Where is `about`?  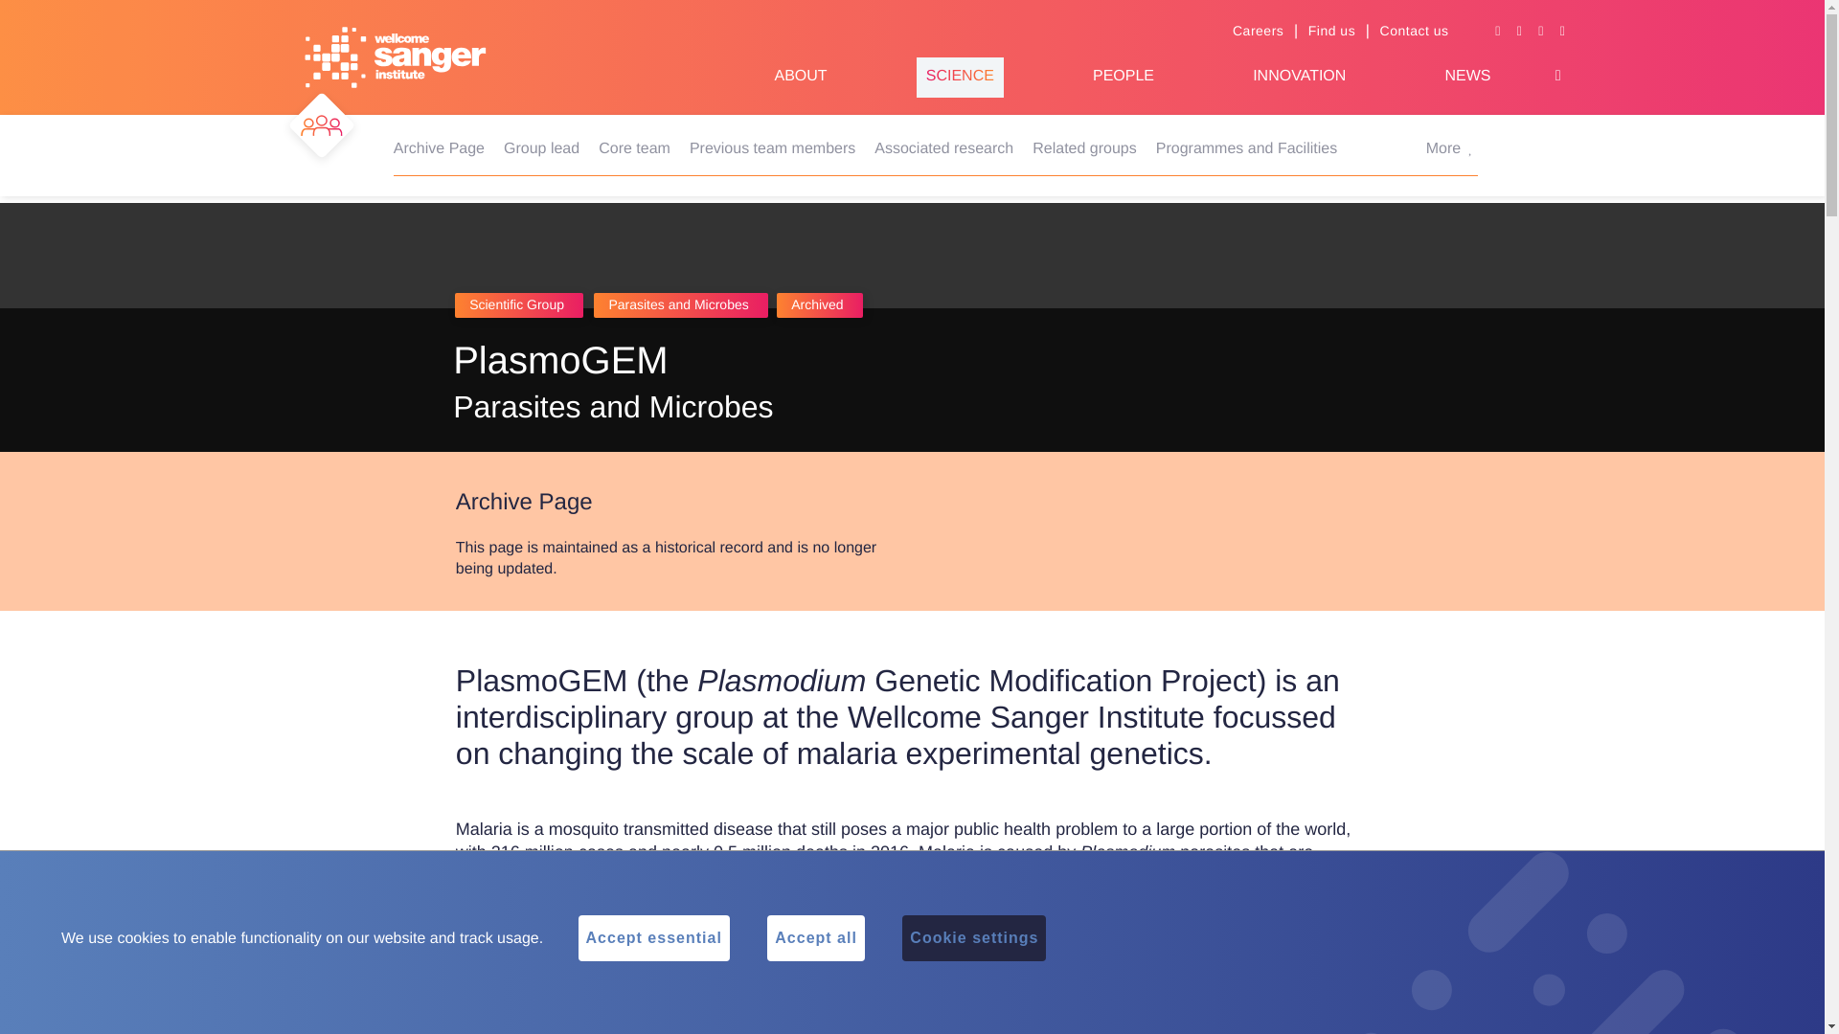 about is located at coordinates (800, 77).